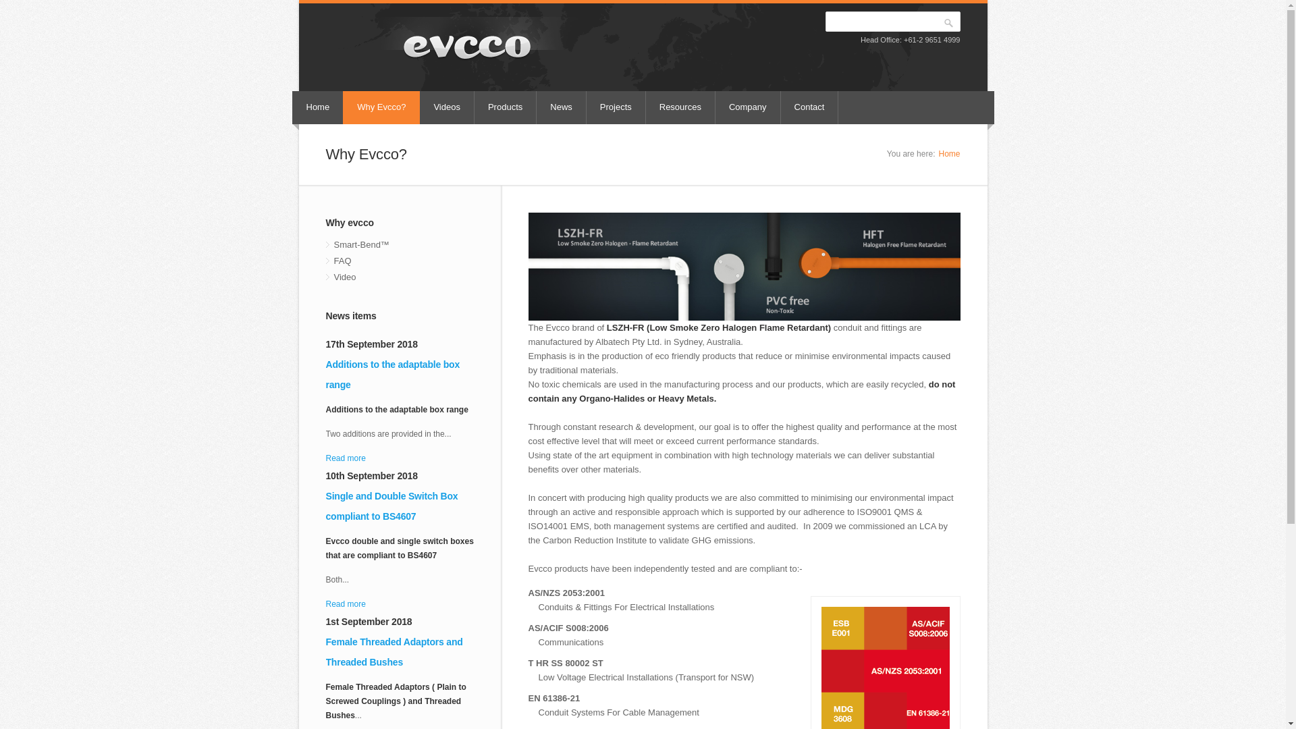  What do you see at coordinates (892, 22) in the screenshot?
I see `Enter the terms you wish to search for.` at bounding box center [892, 22].